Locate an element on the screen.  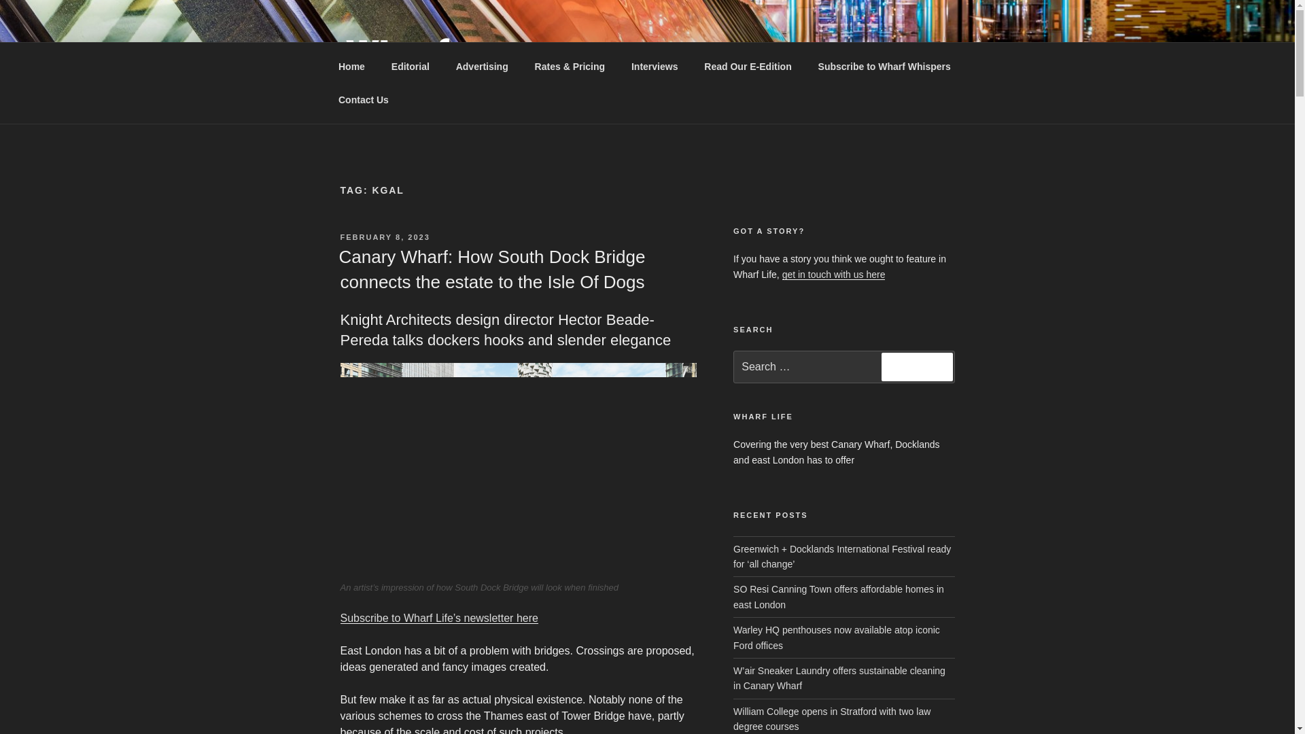
Read Our E-Edition is located at coordinates (748, 67).